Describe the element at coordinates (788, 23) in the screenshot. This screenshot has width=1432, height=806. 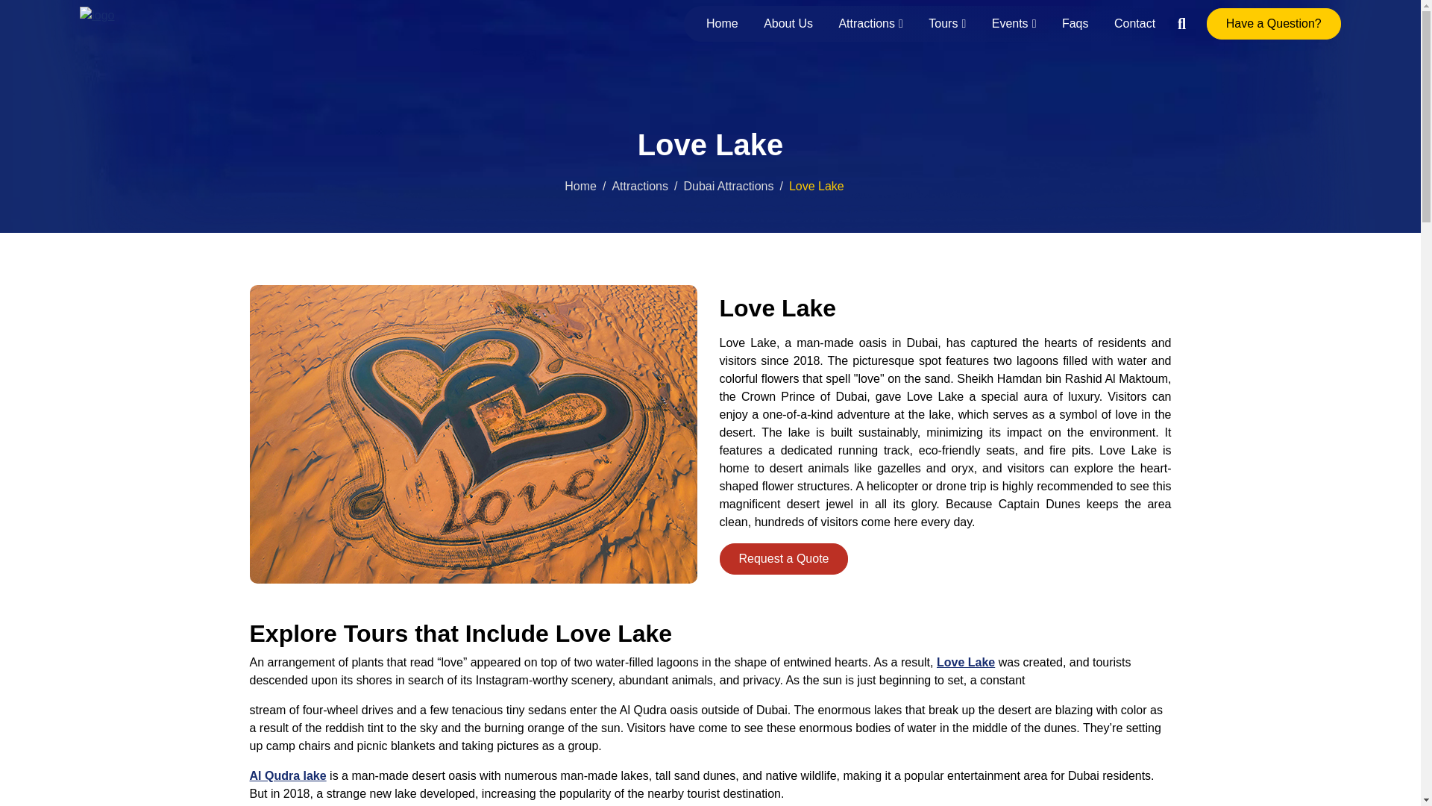
I see `About Us` at that location.